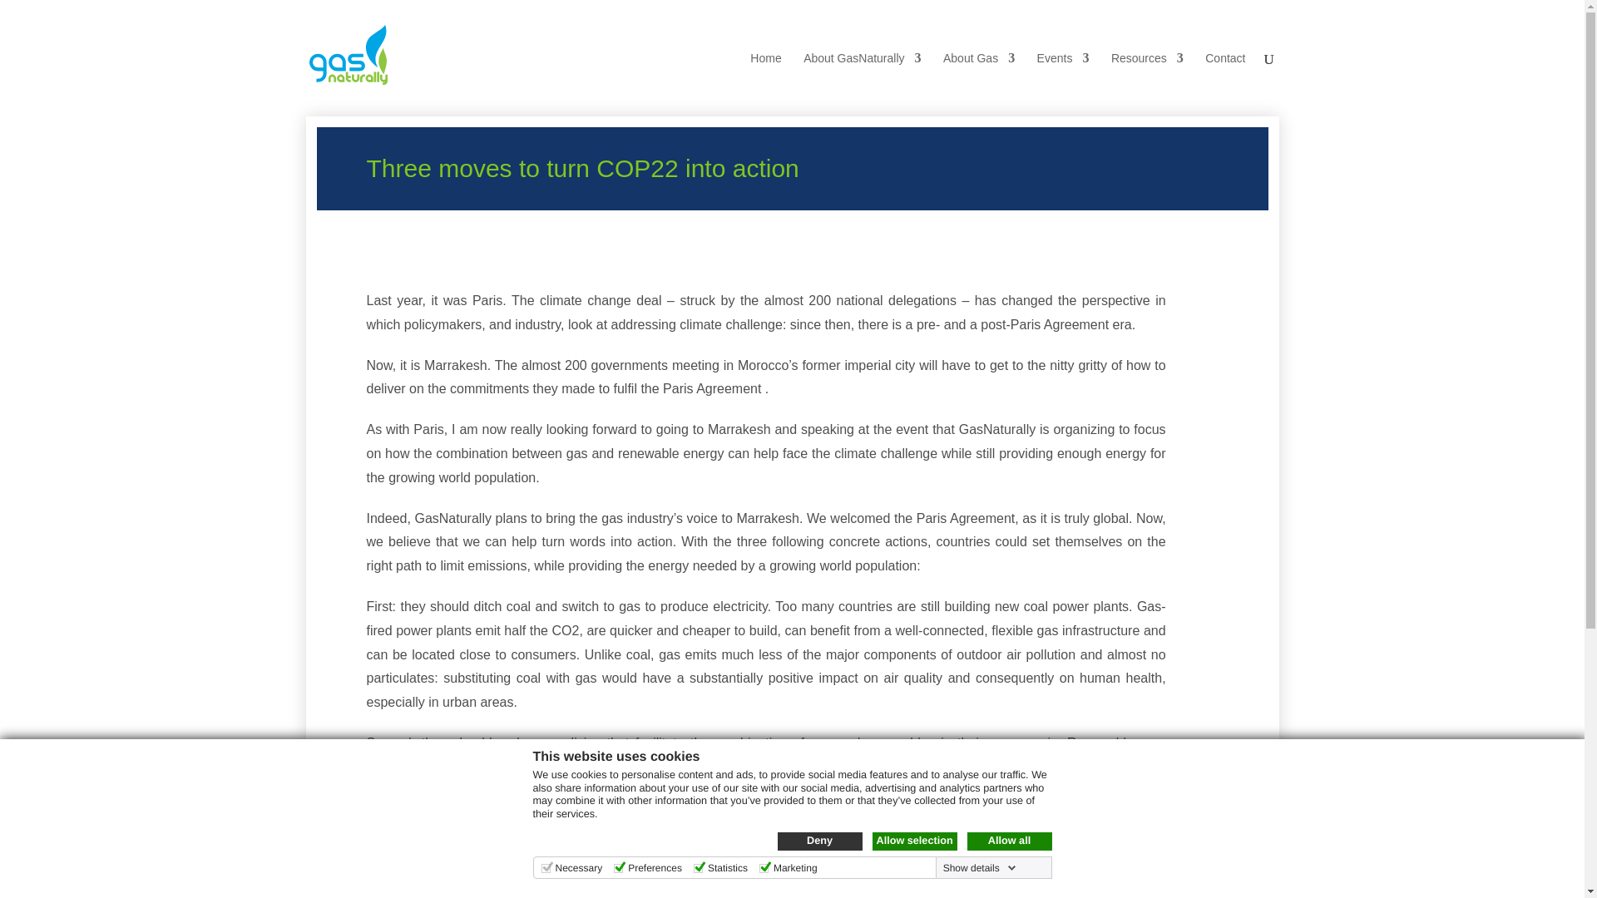 This screenshot has height=898, width=1597. What do you see at coordinates (978, 72) in the screenshot?
I see `About Gas` at bounding box center [978, 72].